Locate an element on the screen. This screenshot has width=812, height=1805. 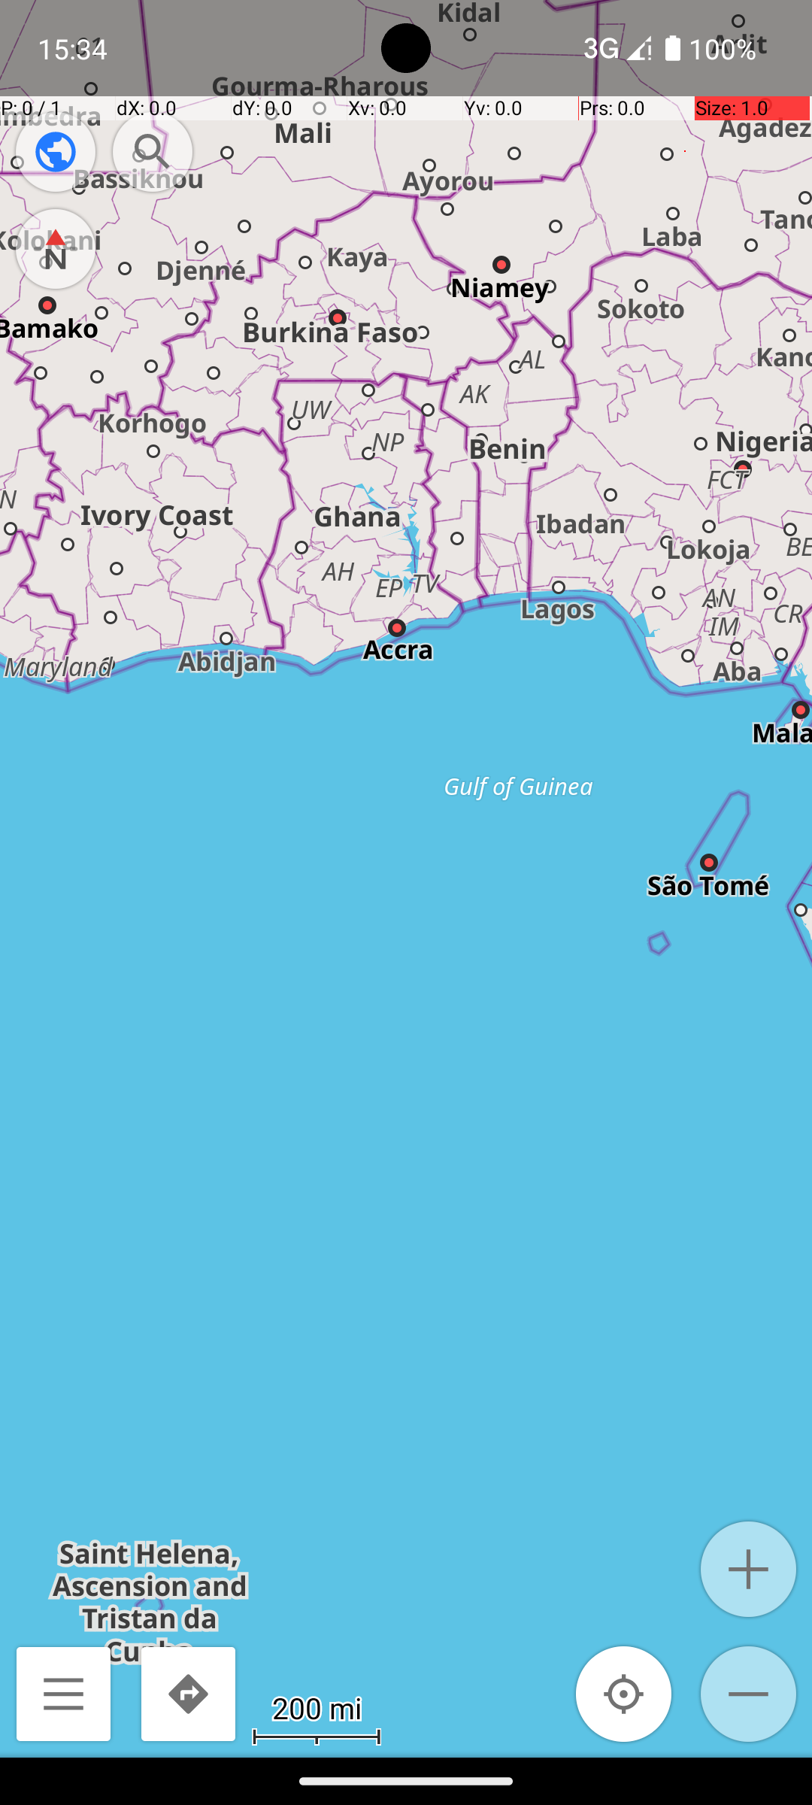
Route is located at coordinates (188, 1694).